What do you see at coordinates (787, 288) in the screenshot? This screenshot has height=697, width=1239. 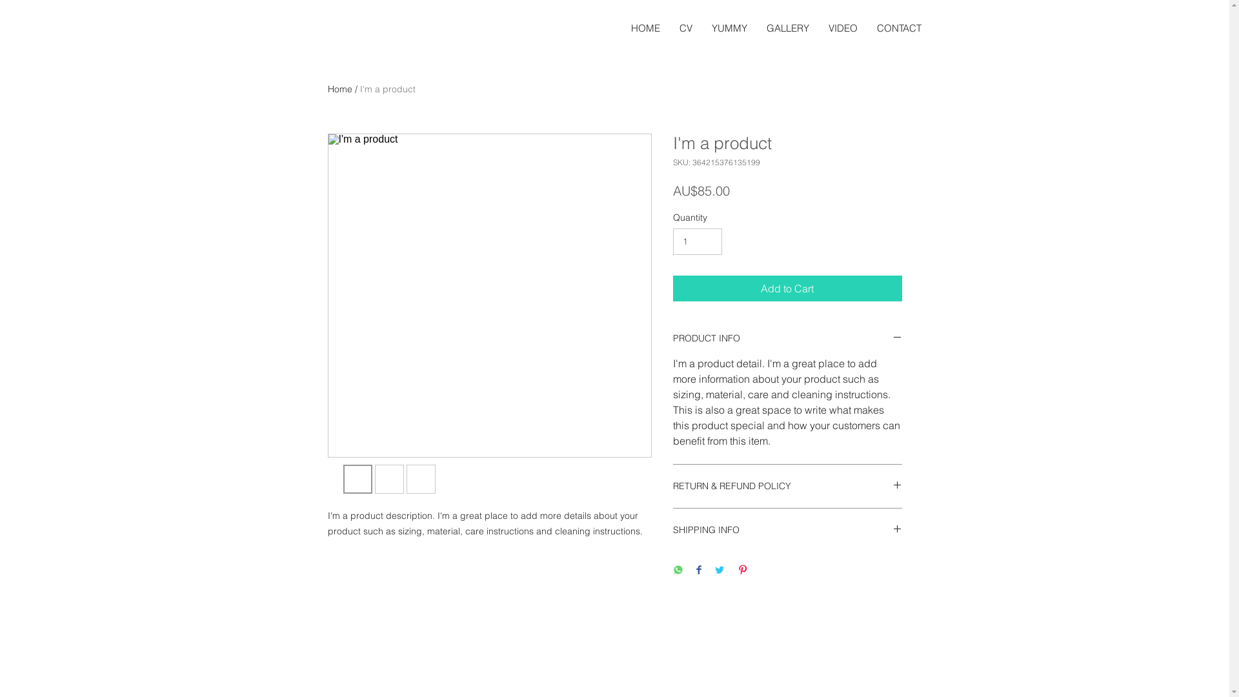 I see `Add to Cart` at bounding box center [787, 288].